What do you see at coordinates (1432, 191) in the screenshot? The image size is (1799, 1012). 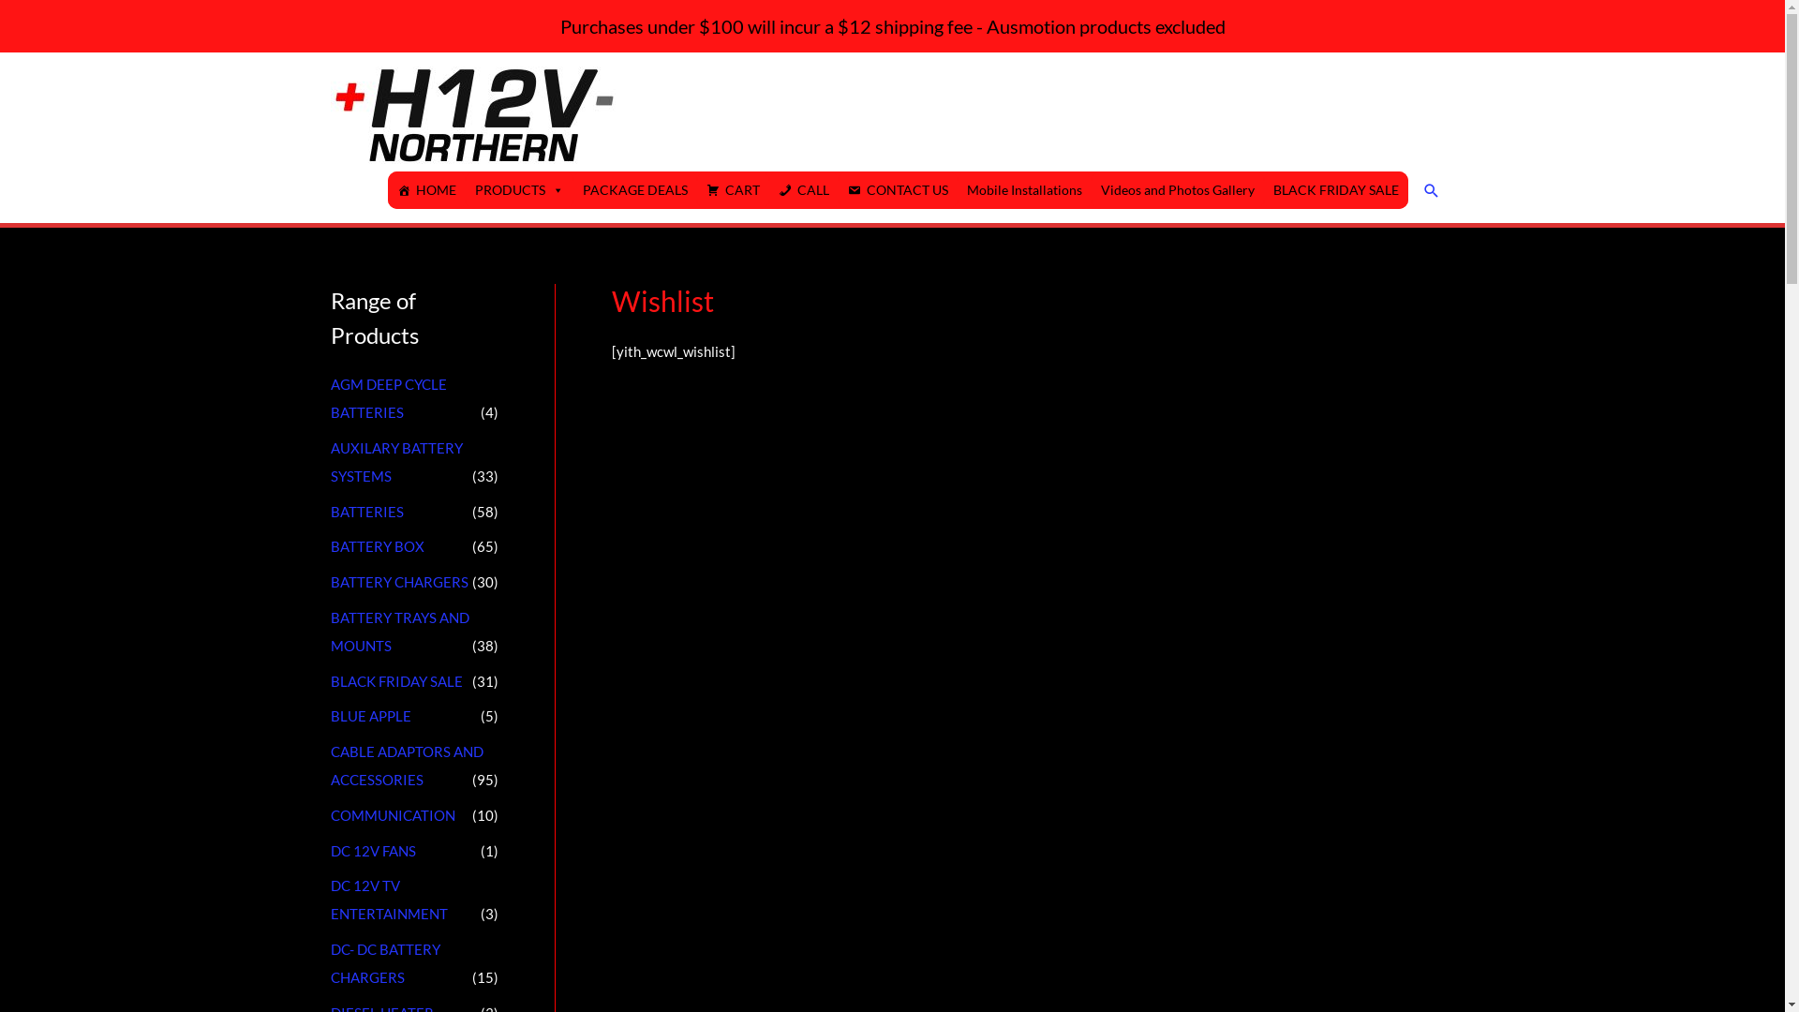 I see `Search` at bounding box center [1432, 191].